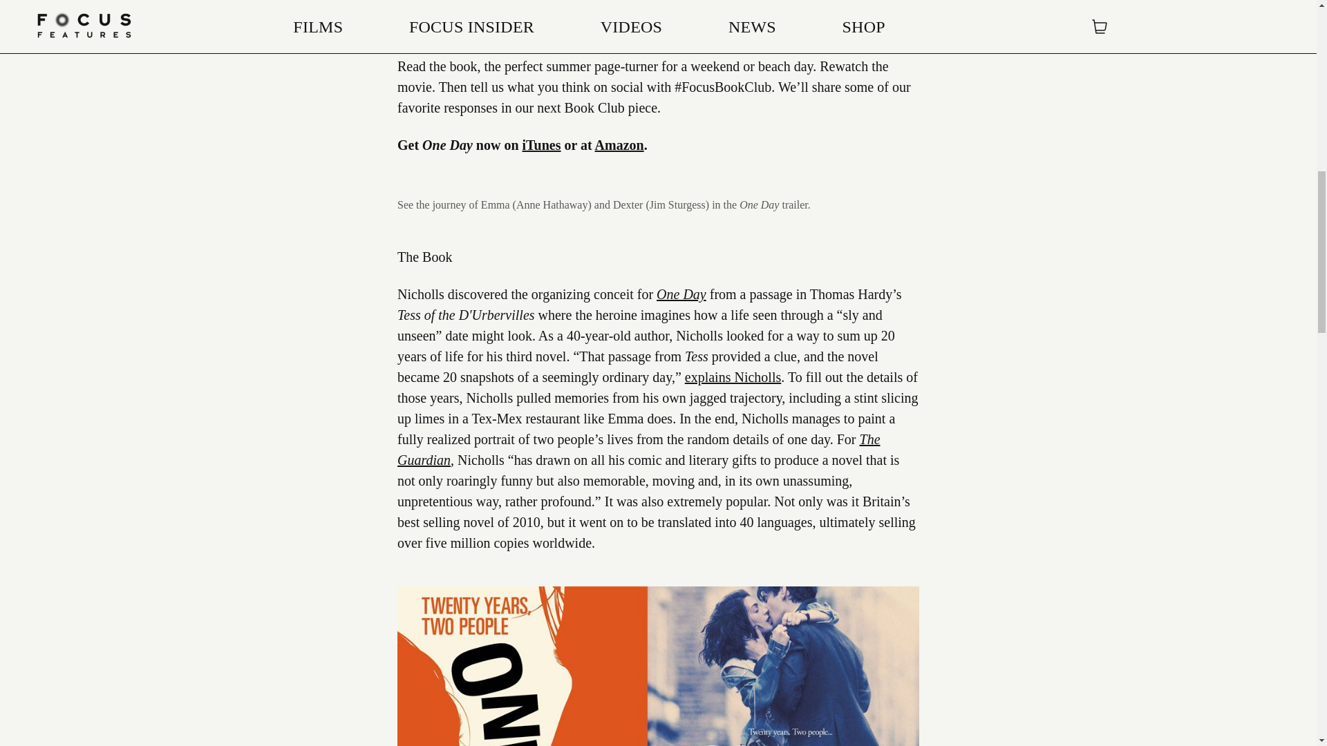  I want to click on Amazon, so click(619, 145).